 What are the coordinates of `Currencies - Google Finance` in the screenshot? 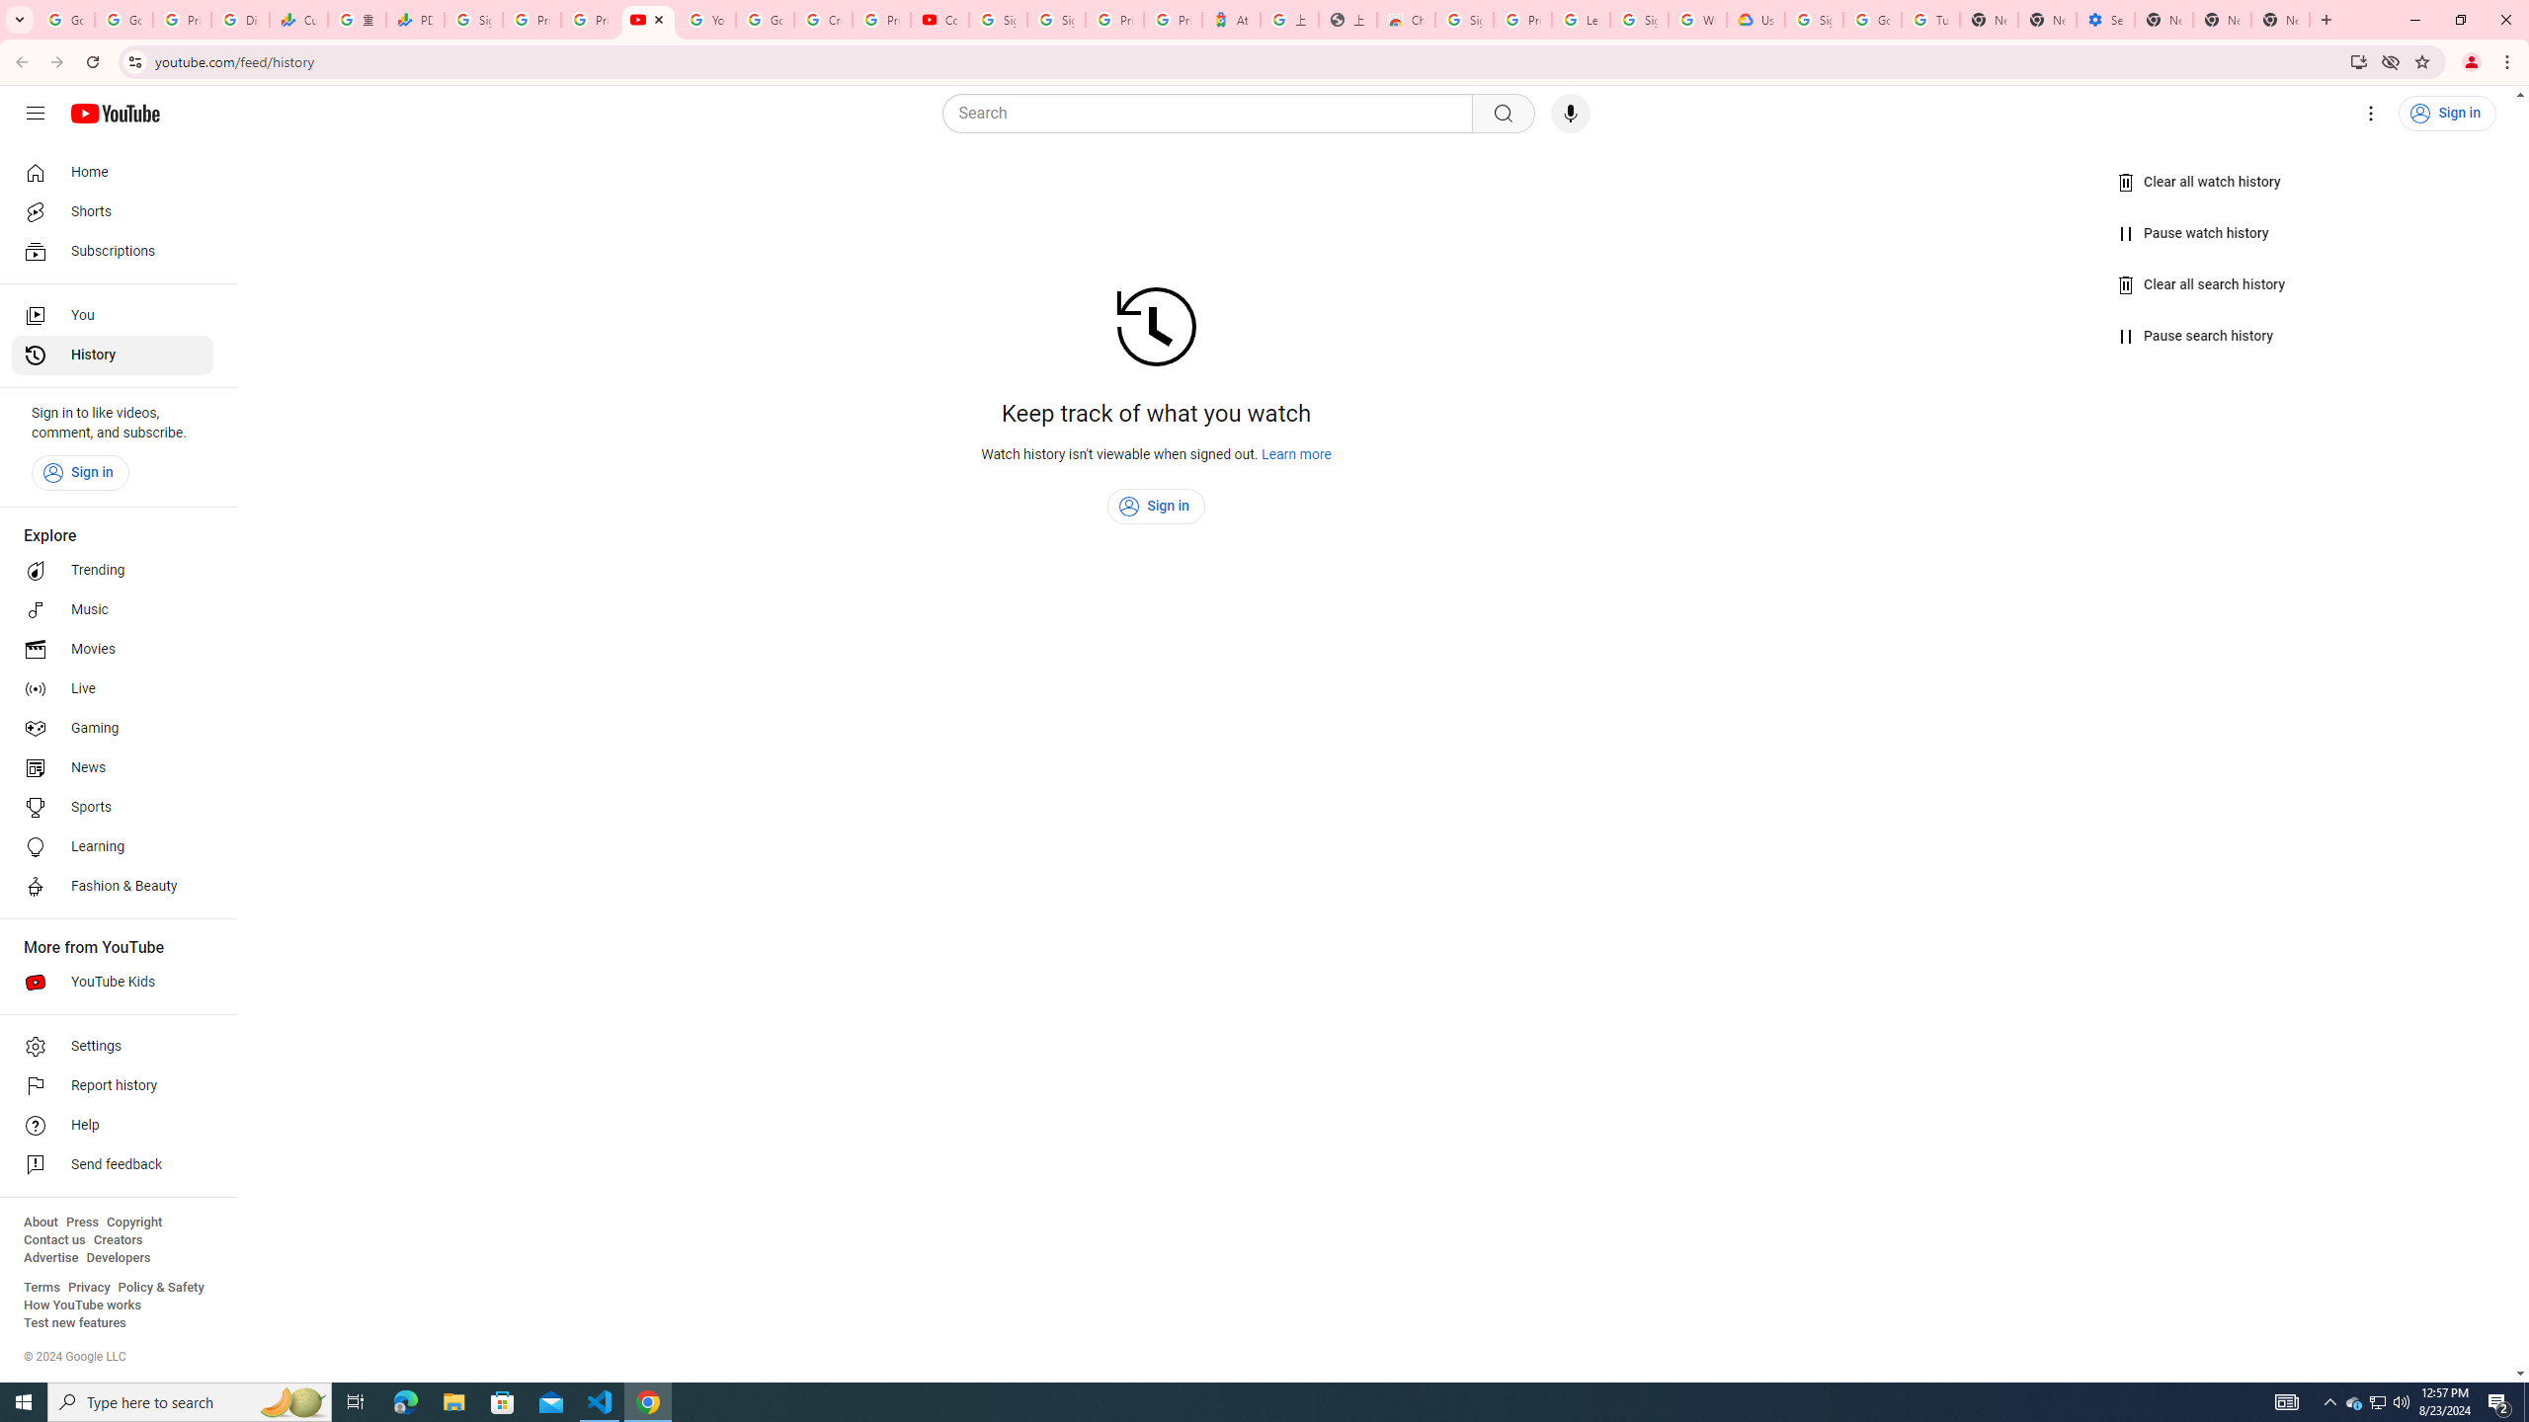 It's located at (298, 20).